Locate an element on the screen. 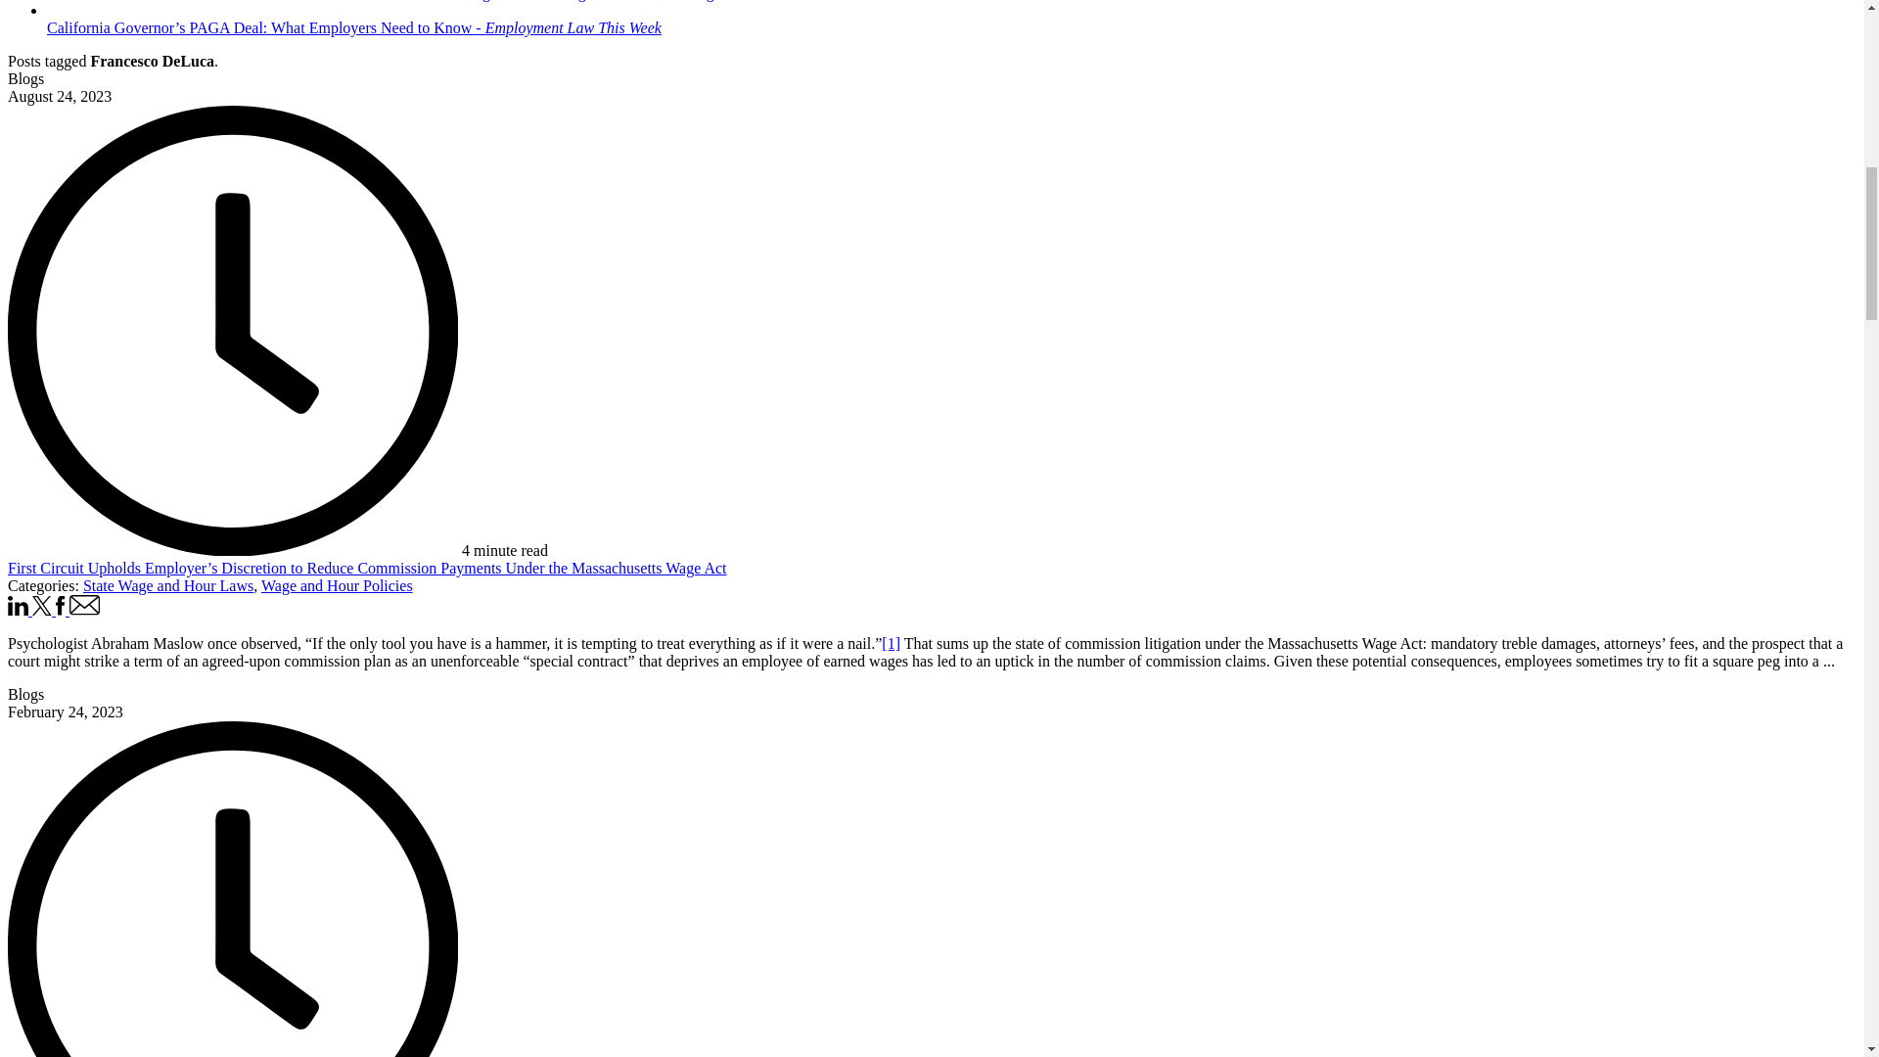 Image resolution: width=1879 pixels, height=1057 pixels. Linkedin is located at coordinates (20, 609).